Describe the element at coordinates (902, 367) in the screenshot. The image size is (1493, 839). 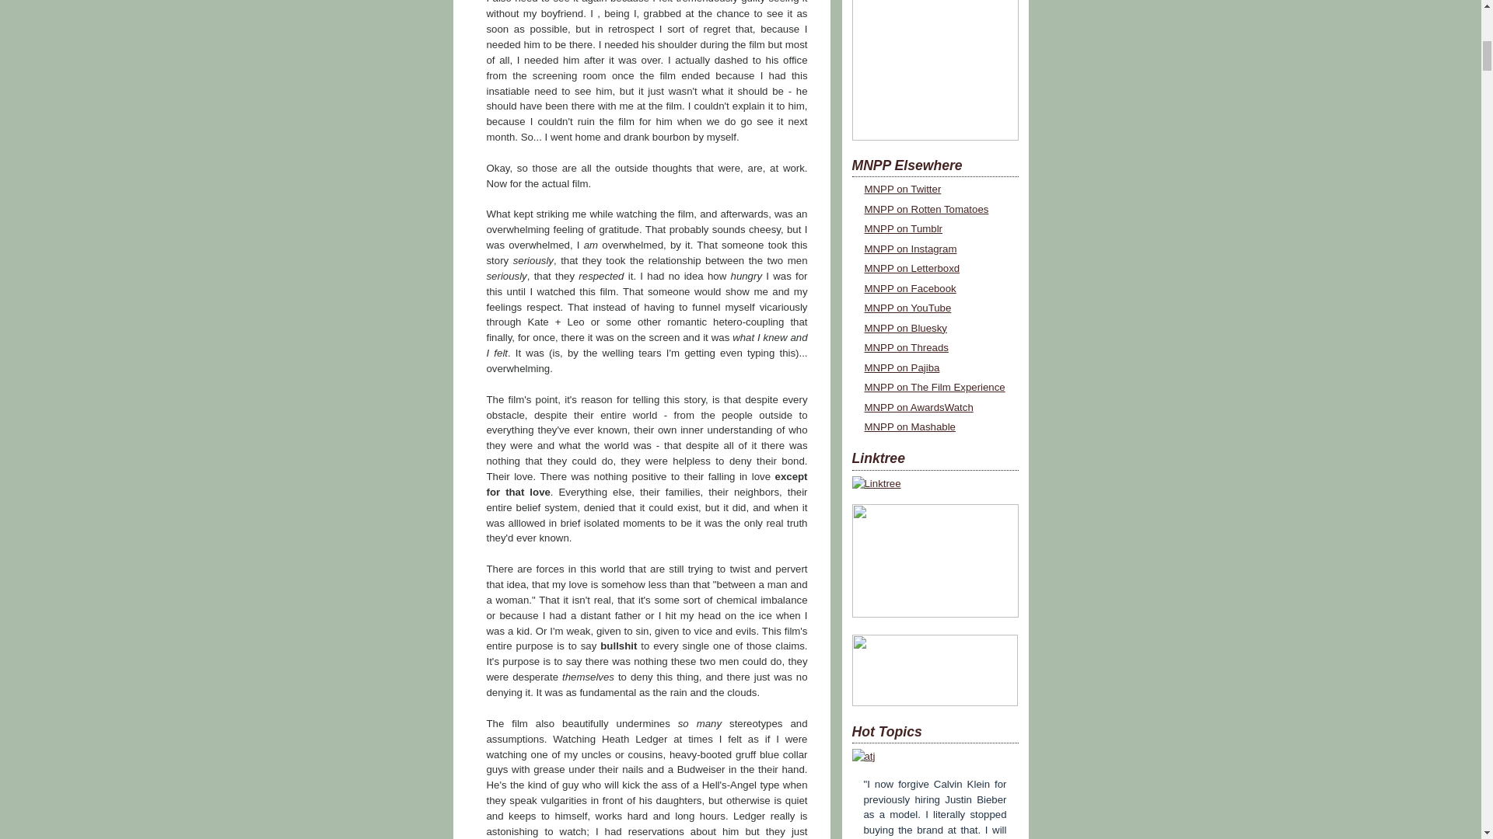
I see `MNPP on Pajiba` at that location.